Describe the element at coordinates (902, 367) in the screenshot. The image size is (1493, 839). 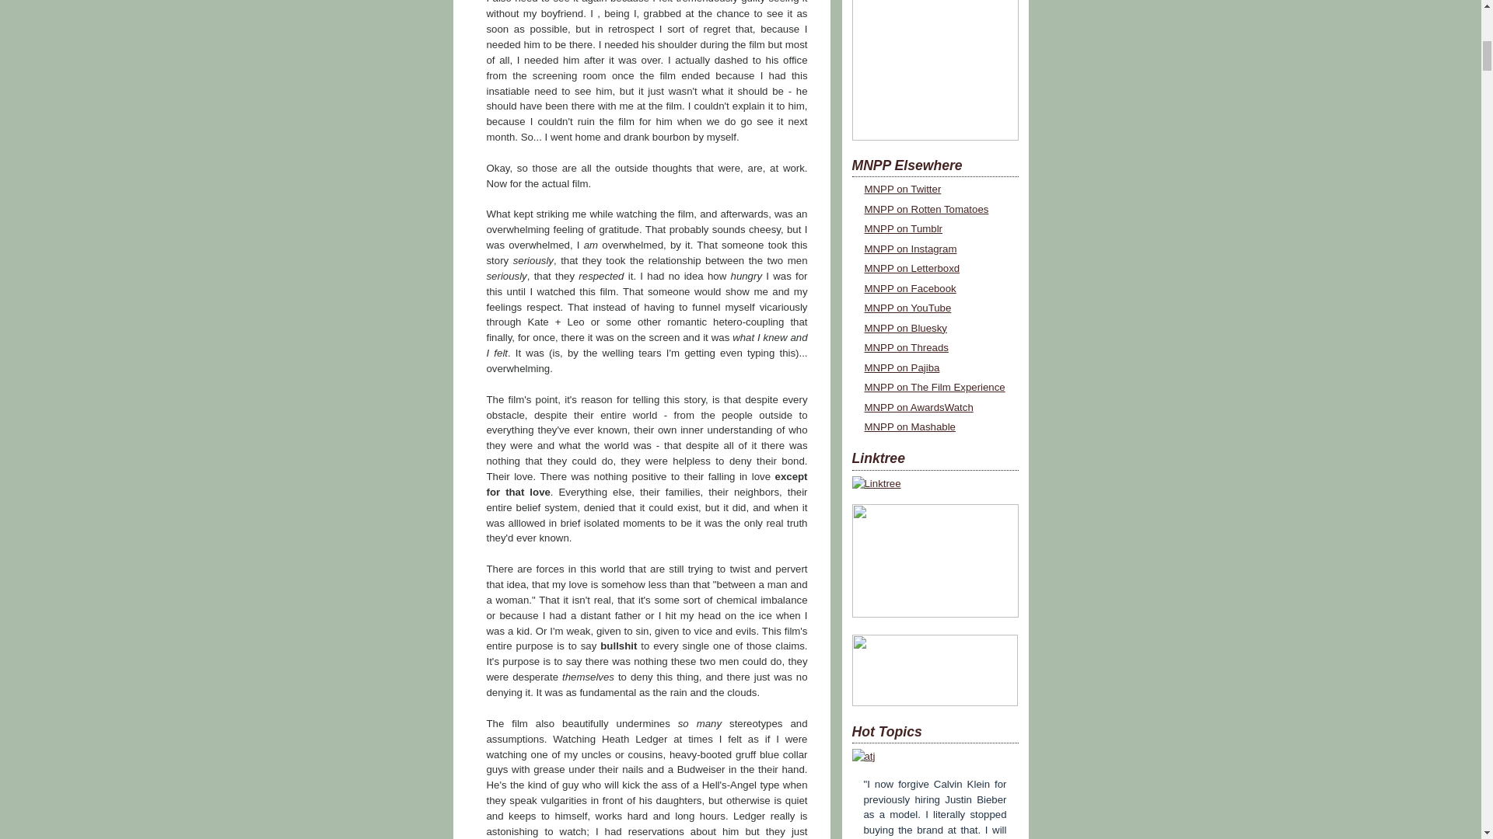
I see `MNPP on Pajiba` at that location.